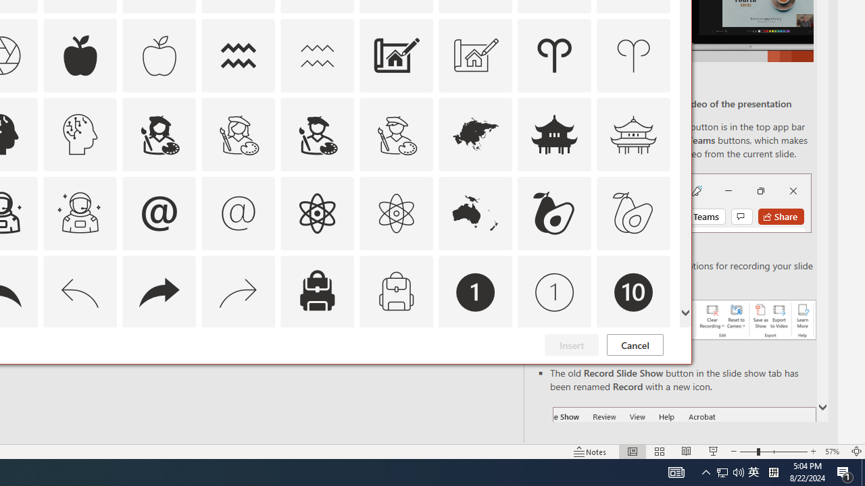  What do you see at coordinates (239, 292) in the screenshot?
I see `AutomationID: Icons_Back_RTL_M` at bounding box center [239, 292].